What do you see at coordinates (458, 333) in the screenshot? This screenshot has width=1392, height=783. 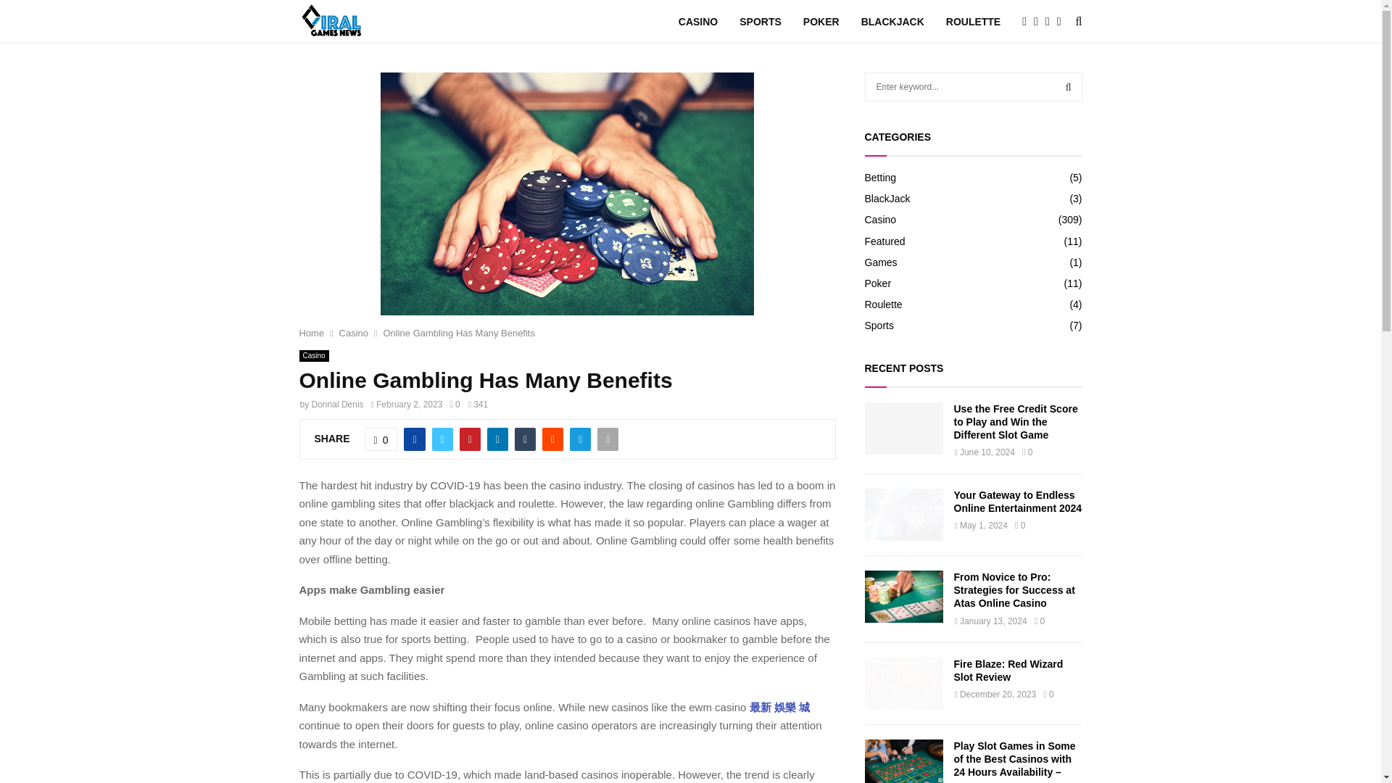 I see `Online Gambling Has Many Benefits` at bounding box center [458, 333].